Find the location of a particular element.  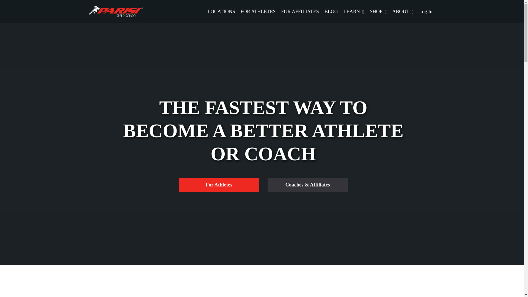

LOCATIONS is located at coordinates (221, 12).